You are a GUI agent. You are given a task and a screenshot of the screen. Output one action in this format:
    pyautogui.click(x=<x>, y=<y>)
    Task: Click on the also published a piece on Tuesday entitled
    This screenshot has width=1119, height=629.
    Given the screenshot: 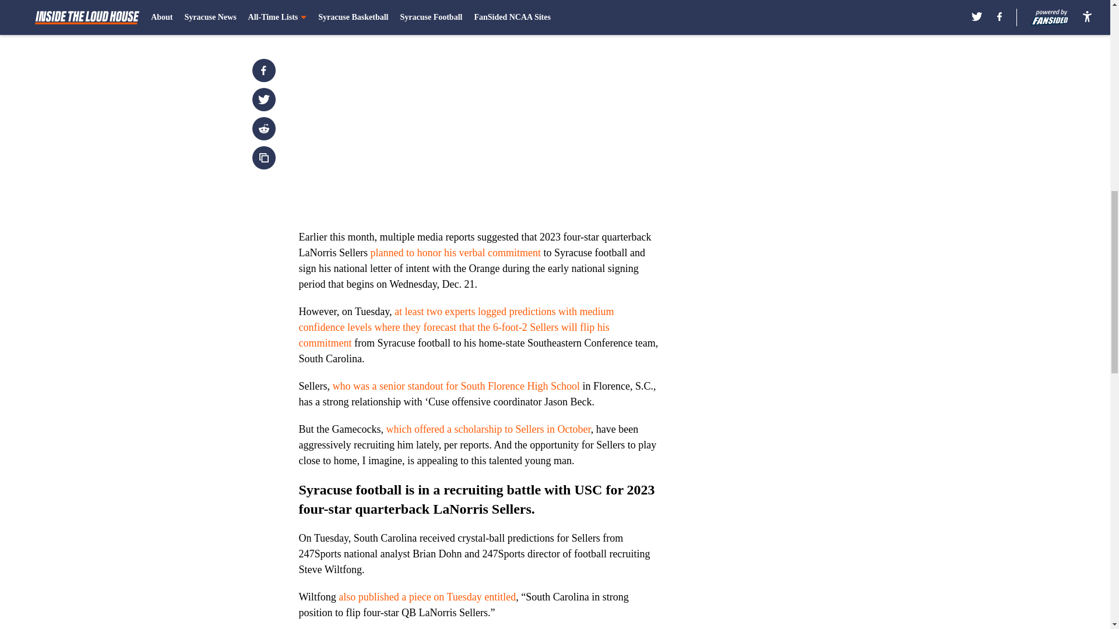 What is the action you would take?
    pyautogui.click(x=427, y=596)
    